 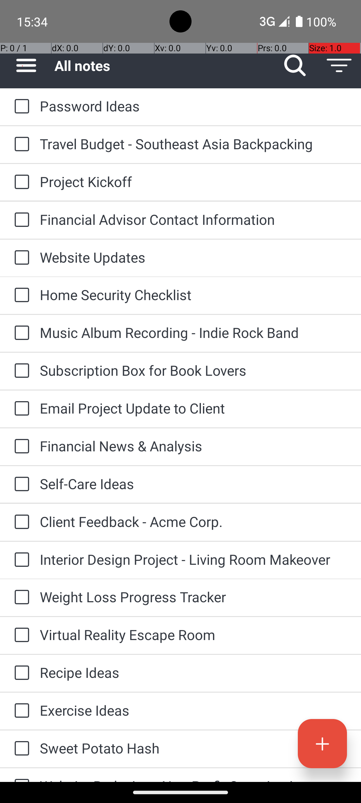 I want to click on Weight Loss Progress Tracker, so click(x=194, y=597).